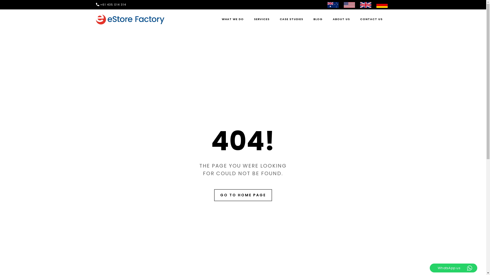 The image size is (490, 275). I want to click on ABOUT US, so click(341, 19).